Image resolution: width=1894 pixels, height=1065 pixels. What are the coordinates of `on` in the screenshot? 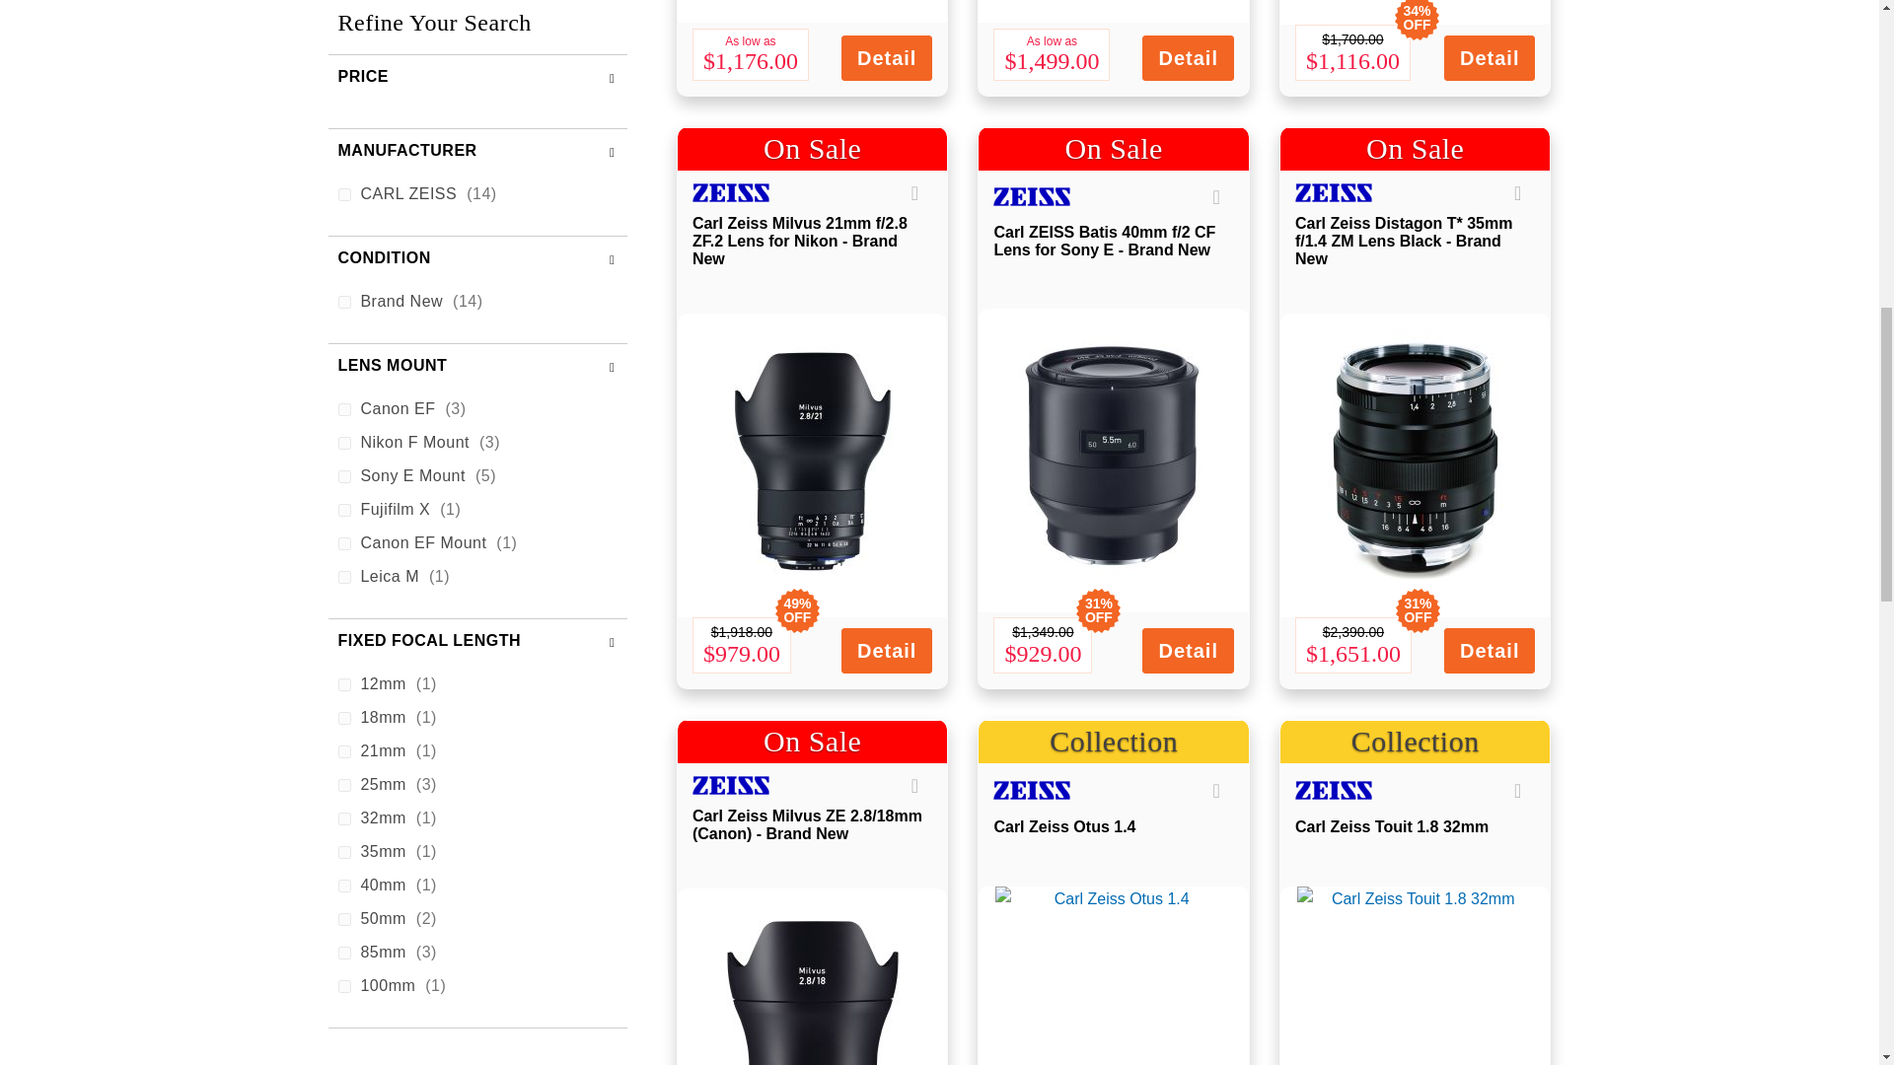 It's located at (343, 110).